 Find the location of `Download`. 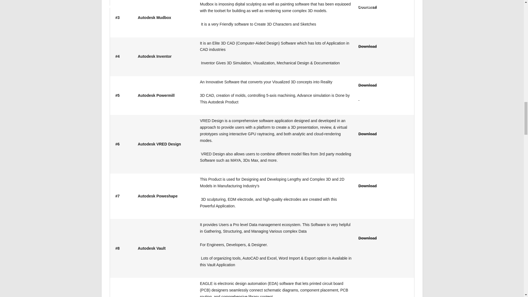

Download is located at coordinates (367, 186).